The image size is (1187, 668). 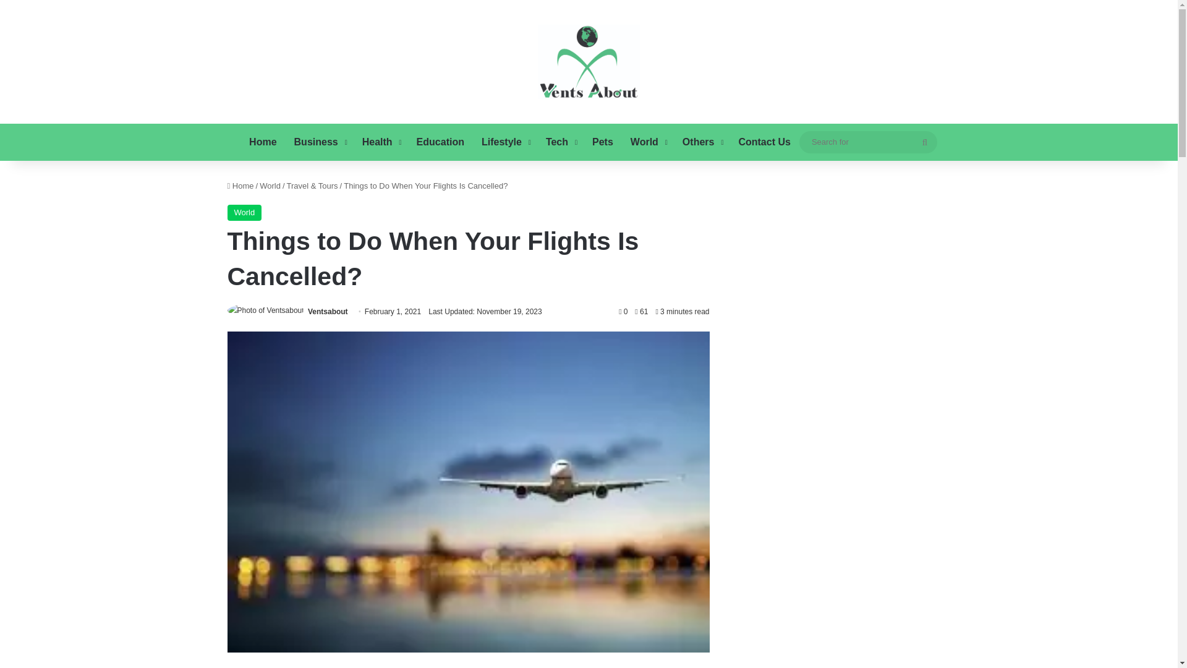 What do you see at coordinates (589, 61) in the screenshot?
I see `Vents About` at bounding box center [589, 61].